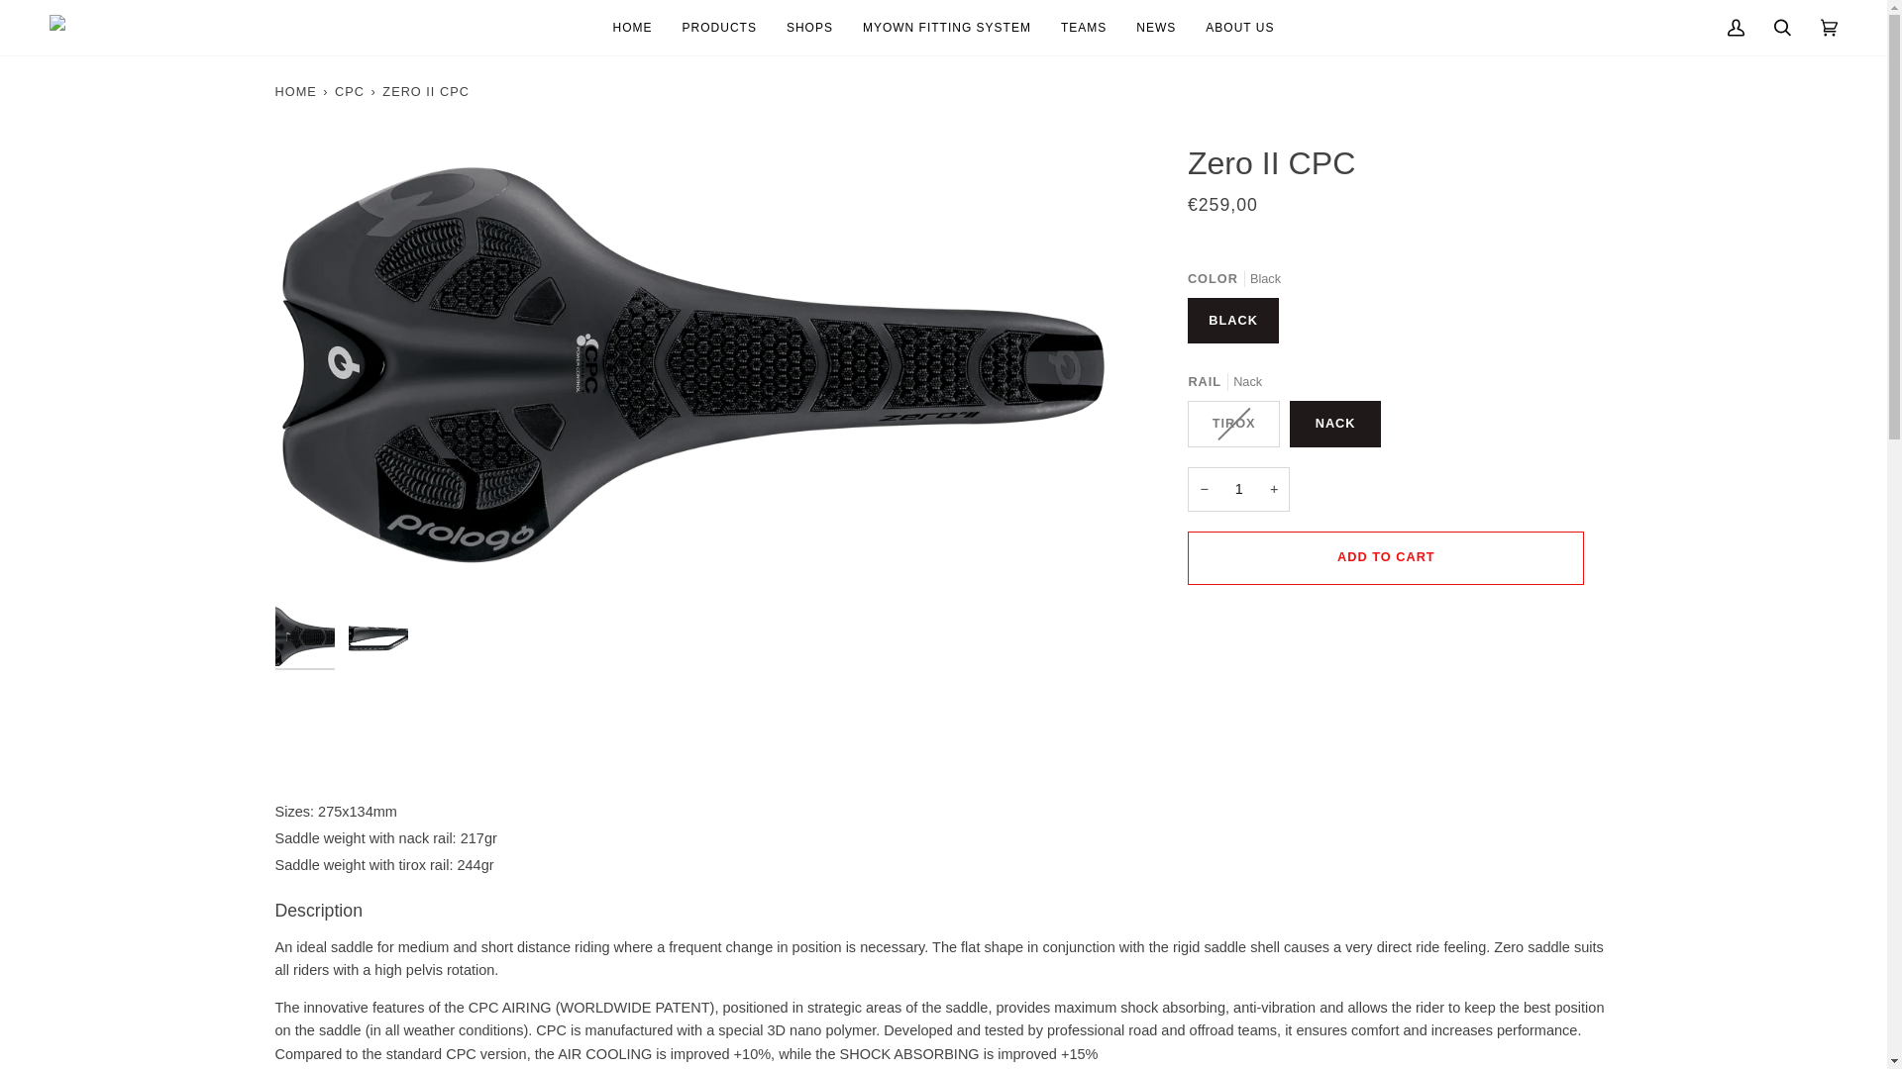 Image resolution: width=1902 pixels, height=1069 pixels. What do you see at coordinates (1238, 489) in the screenshot?
I see `1` at bounding box center [1238, 489].